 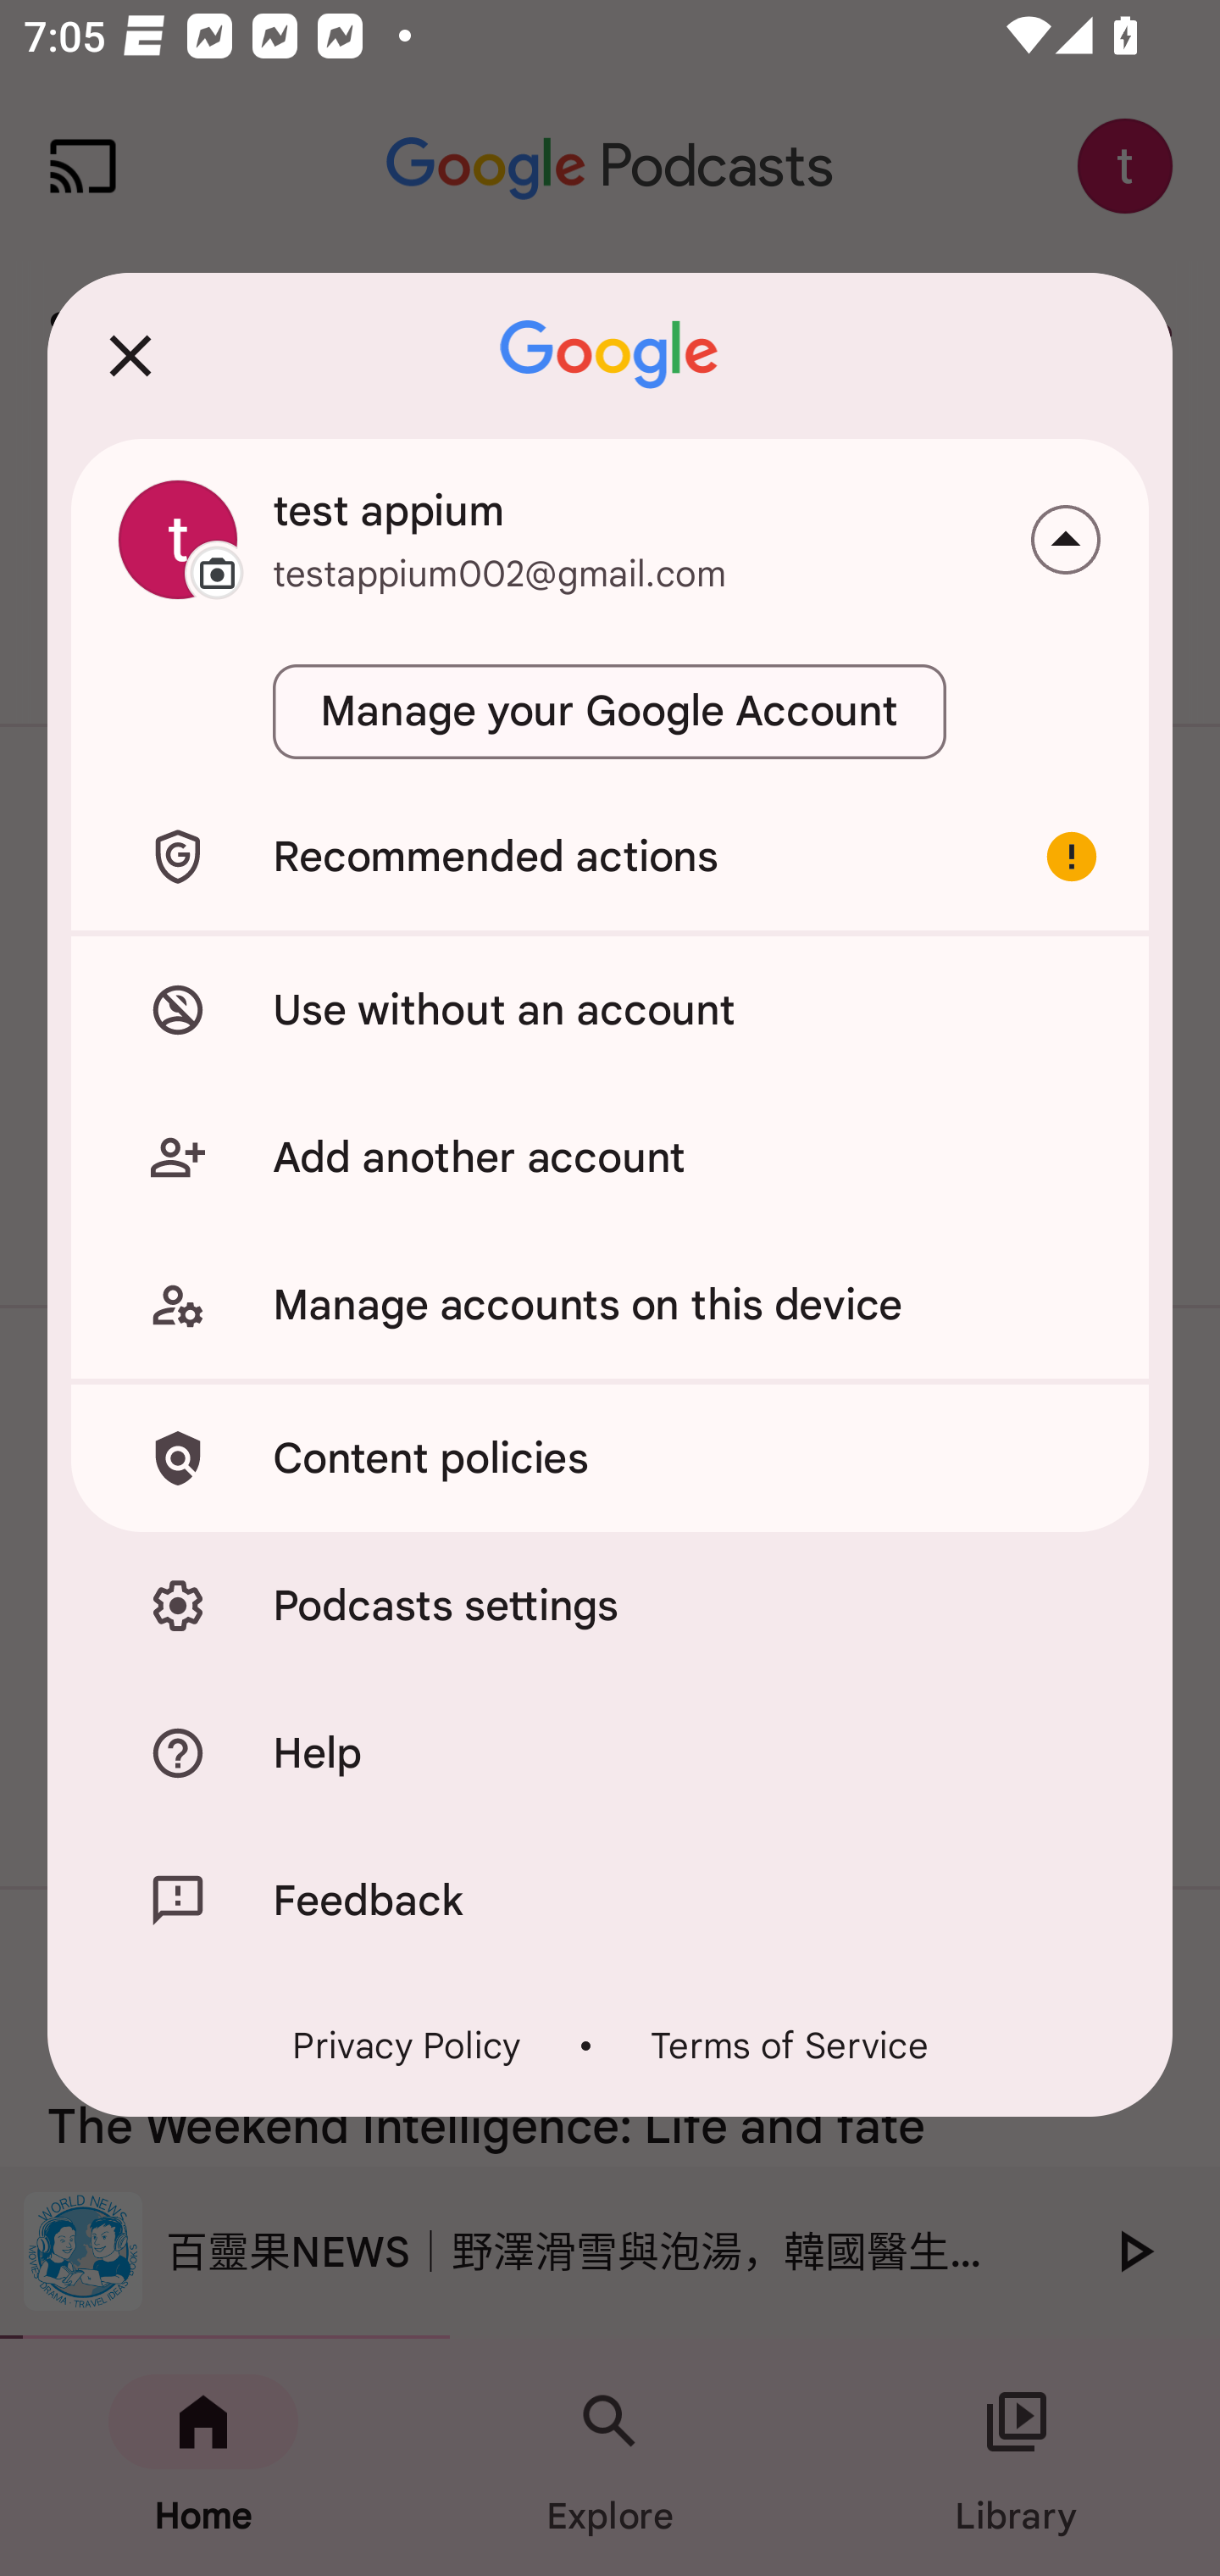 What do you see at coordinates (610, 1158) in the screenshot?
I see `Add another account` at bounding box center [610, 1158].